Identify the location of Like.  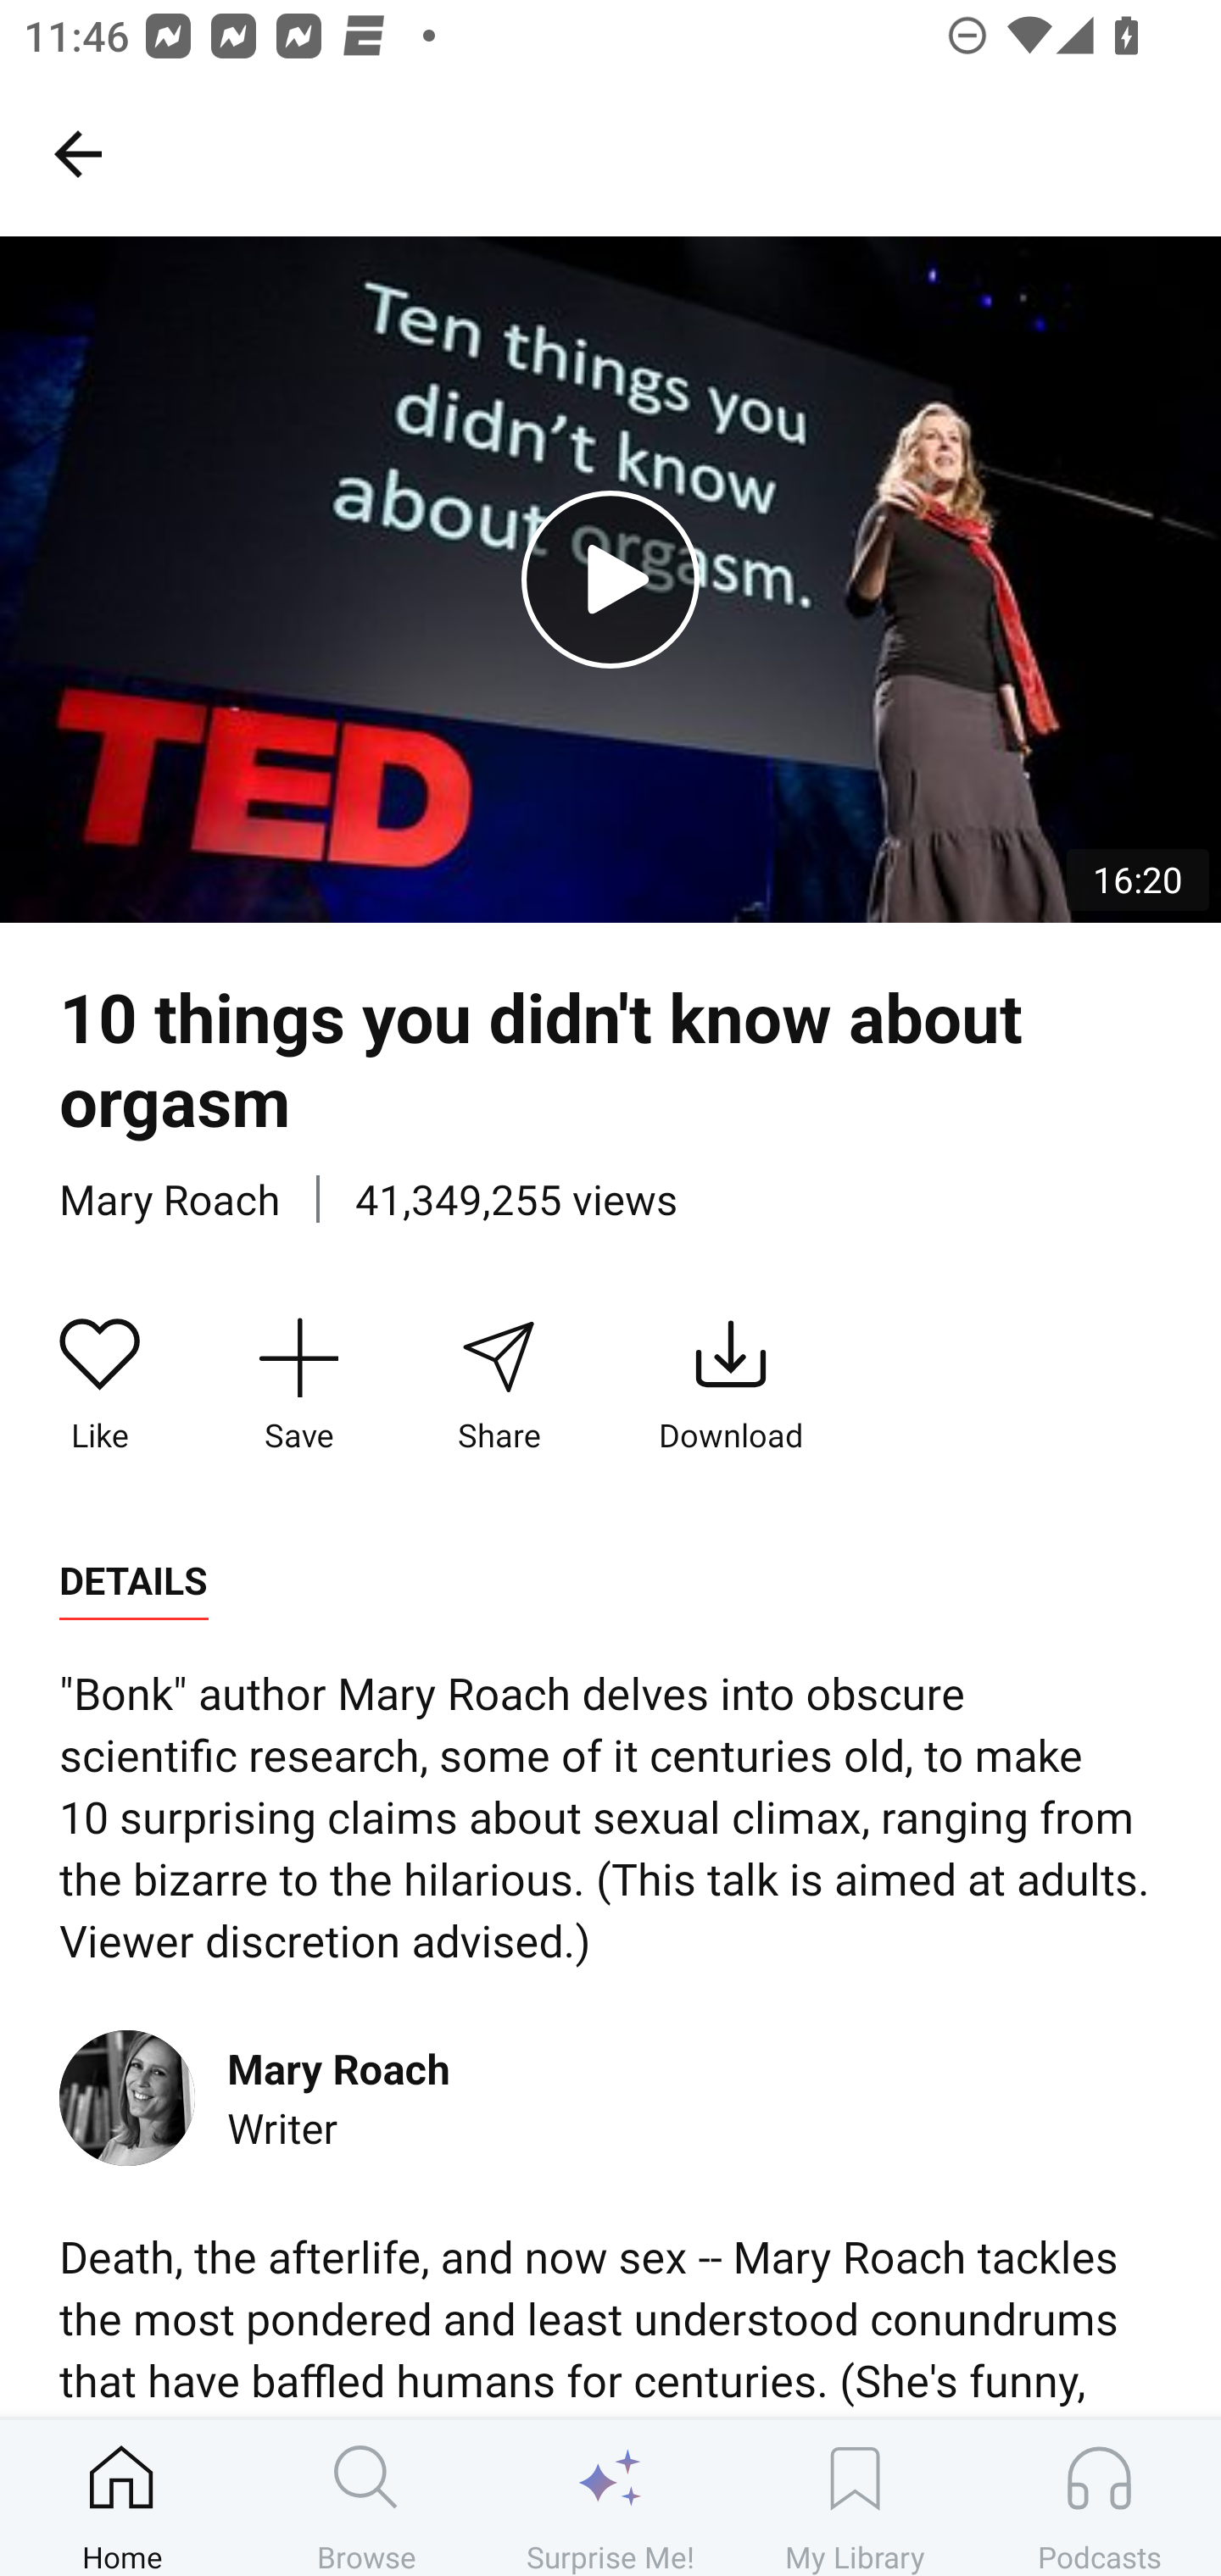
(100, 1385).